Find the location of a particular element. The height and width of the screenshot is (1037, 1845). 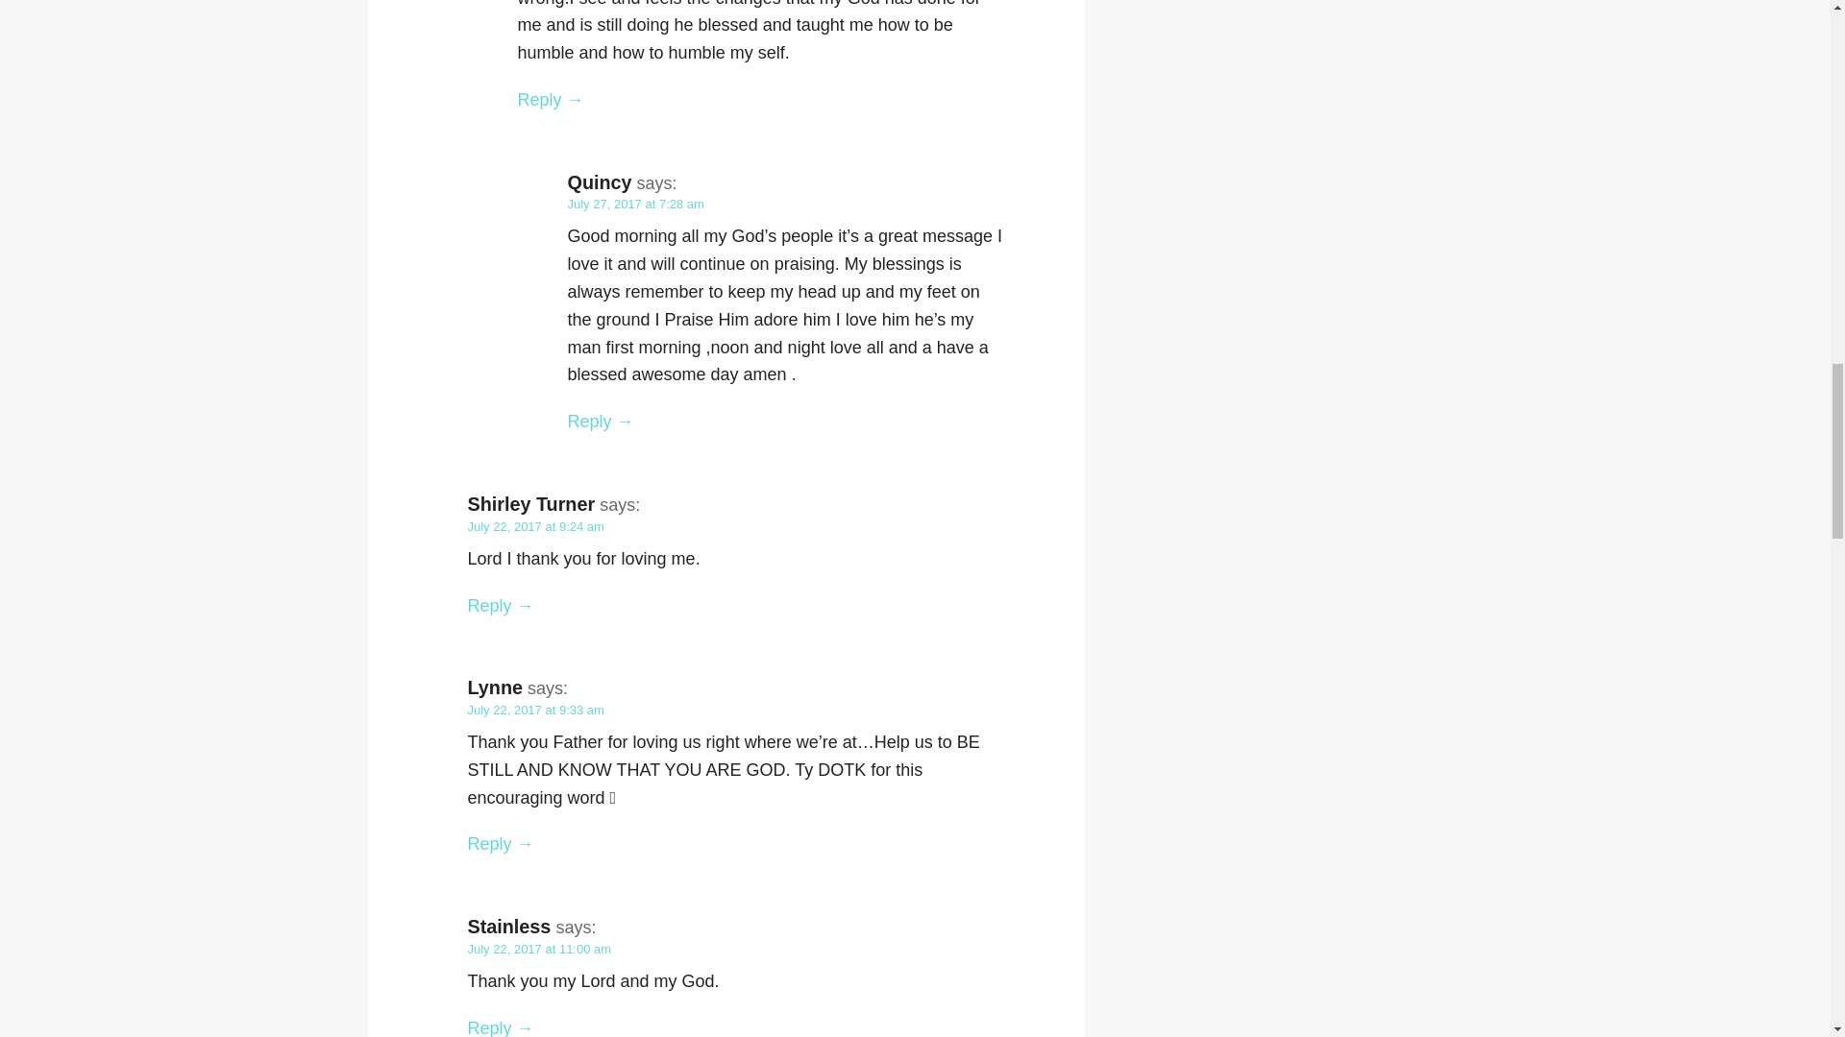

Reply is located at coordinates (600, 421).